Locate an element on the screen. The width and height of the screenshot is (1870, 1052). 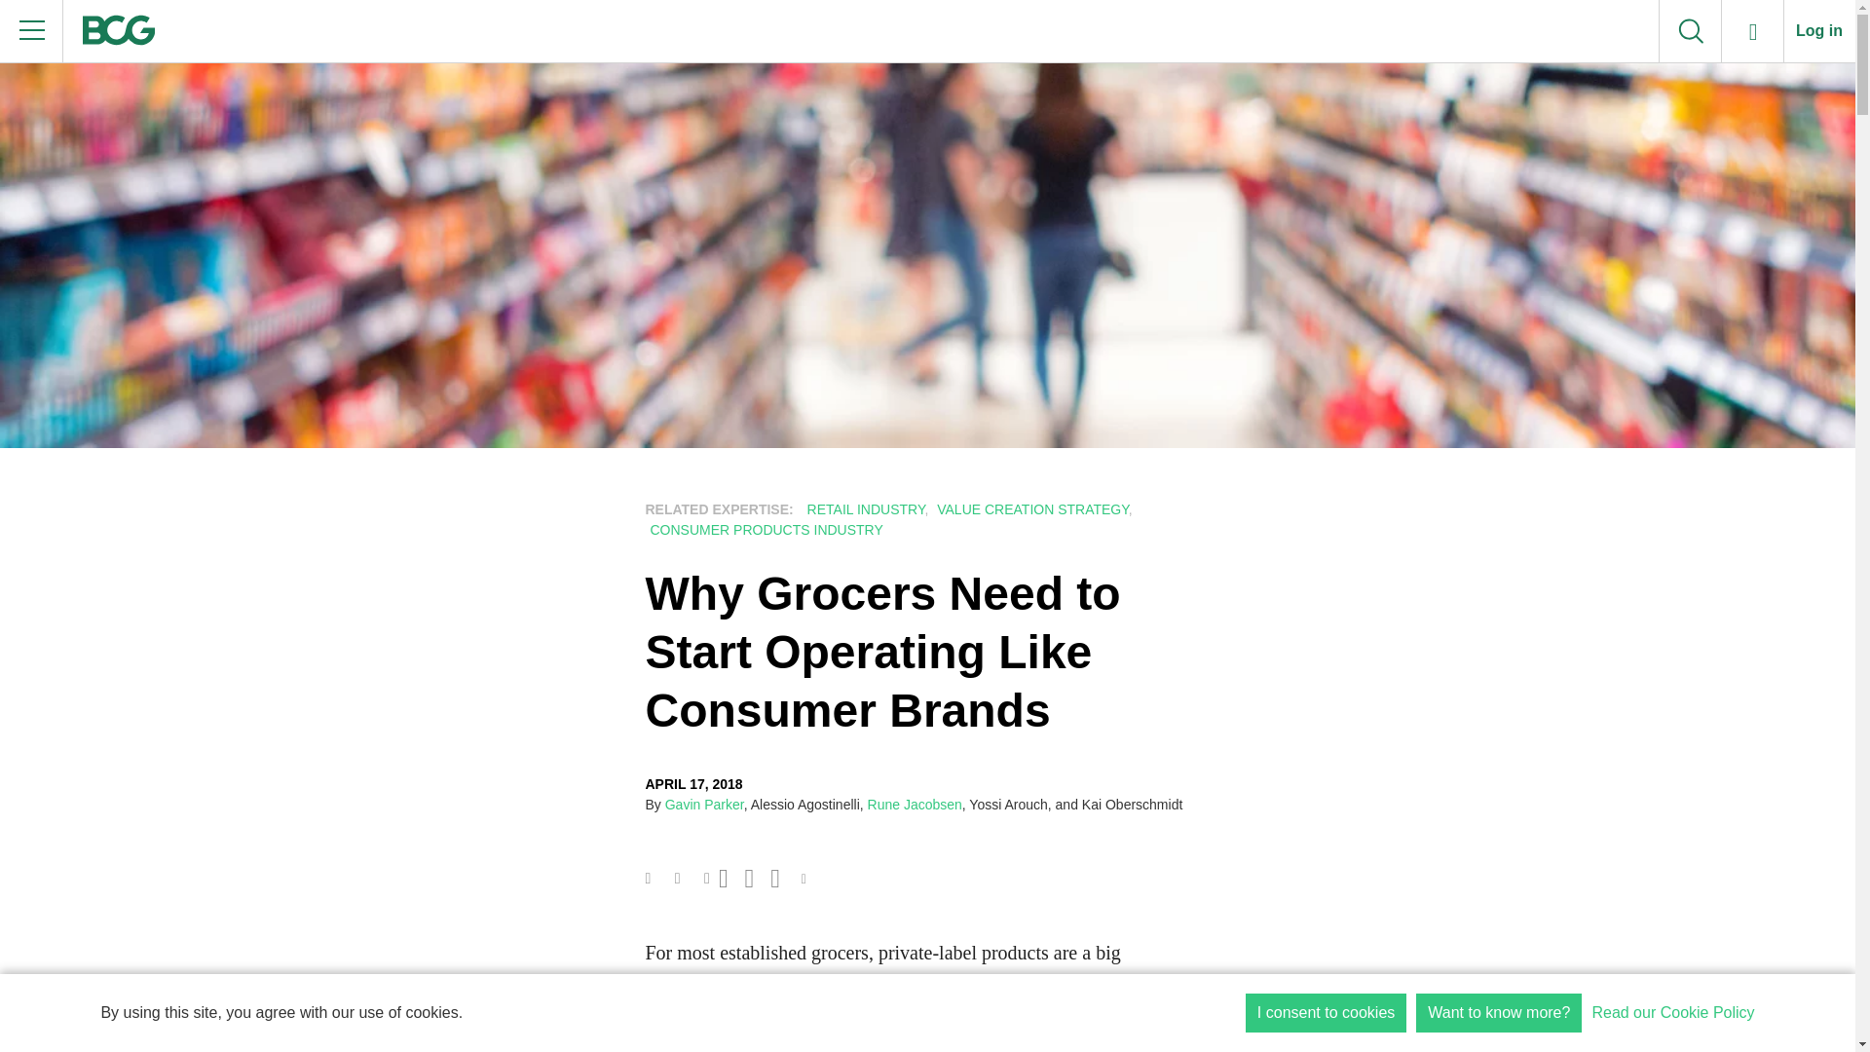
Log in is located at coordinates (1819, 31).